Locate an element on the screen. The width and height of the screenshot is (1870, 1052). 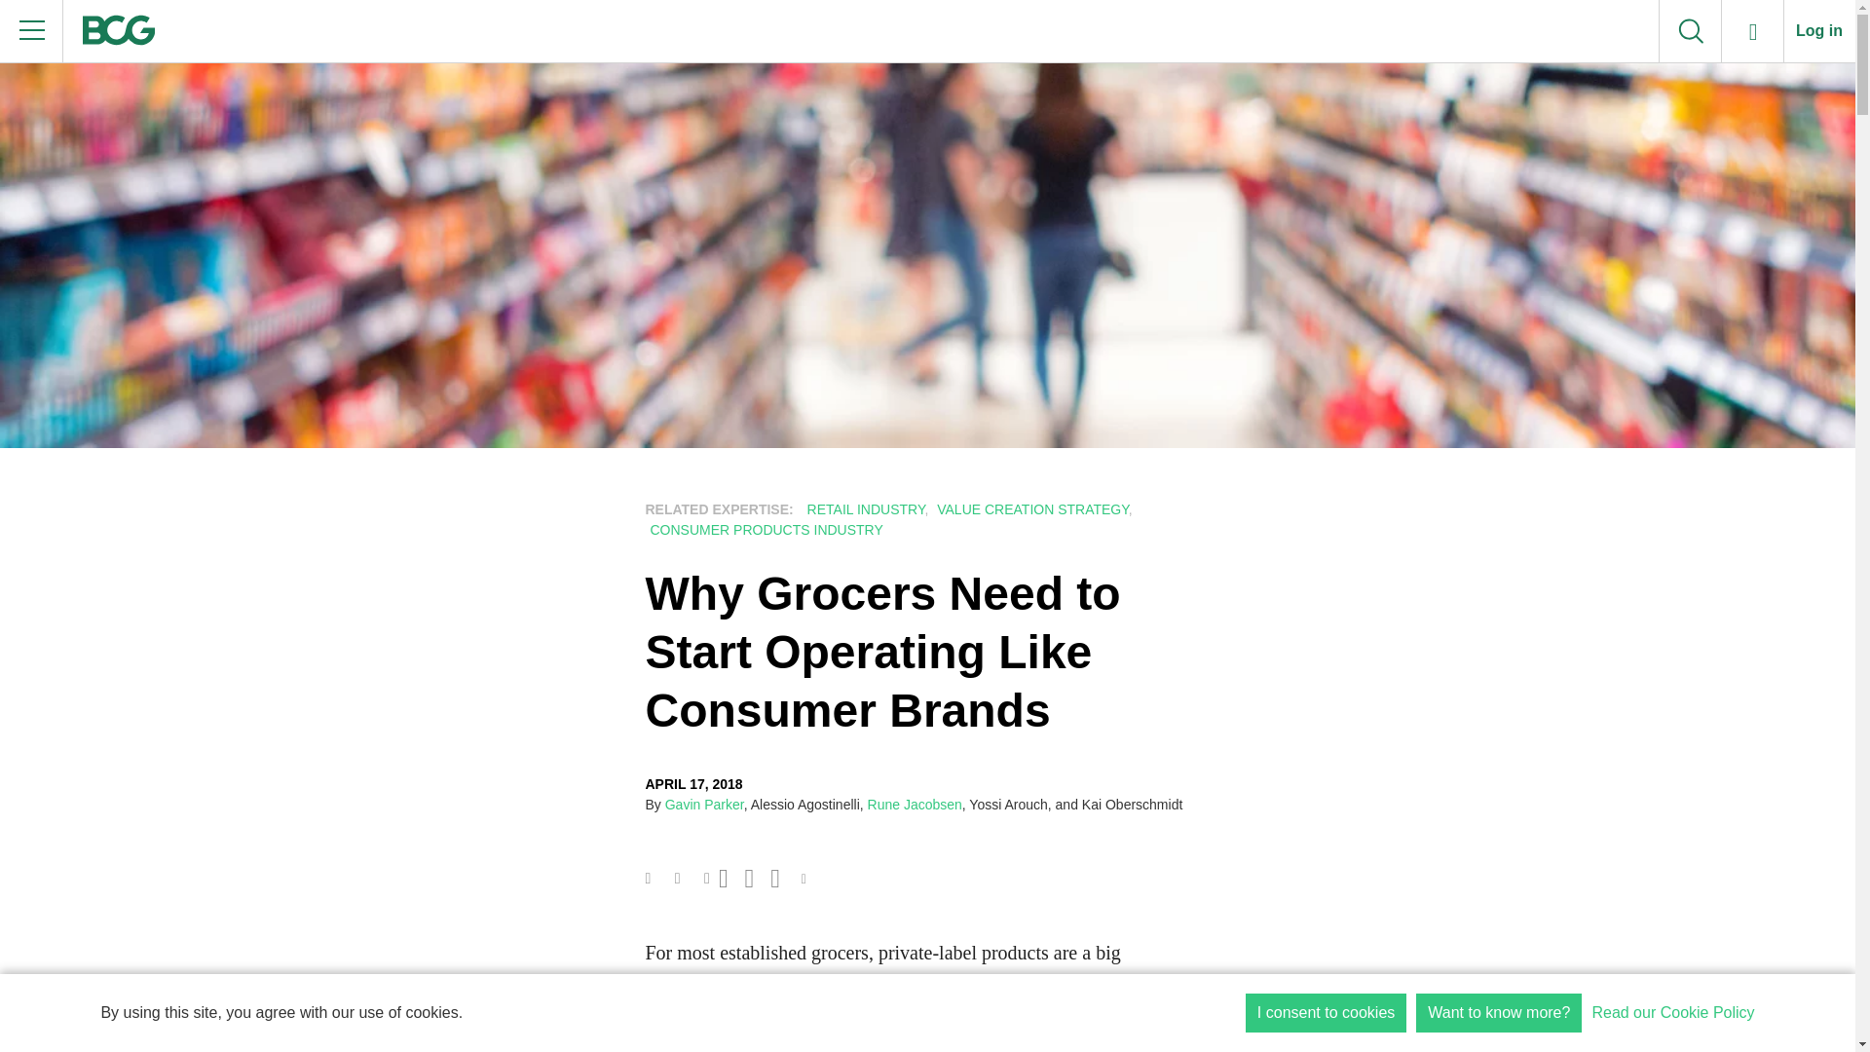
Log in is located at coordinates (1819, 31).